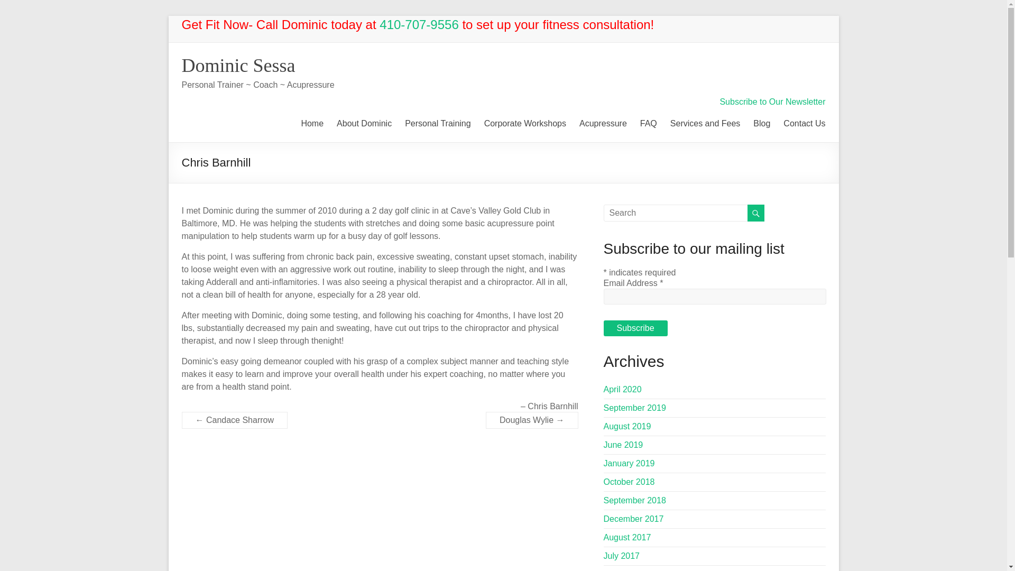 Image resolution: width=1015 pixels, height=571 pixels. Describe the element at coordinates (634, 500) in the screenshot. I see `September 2018` at that location.